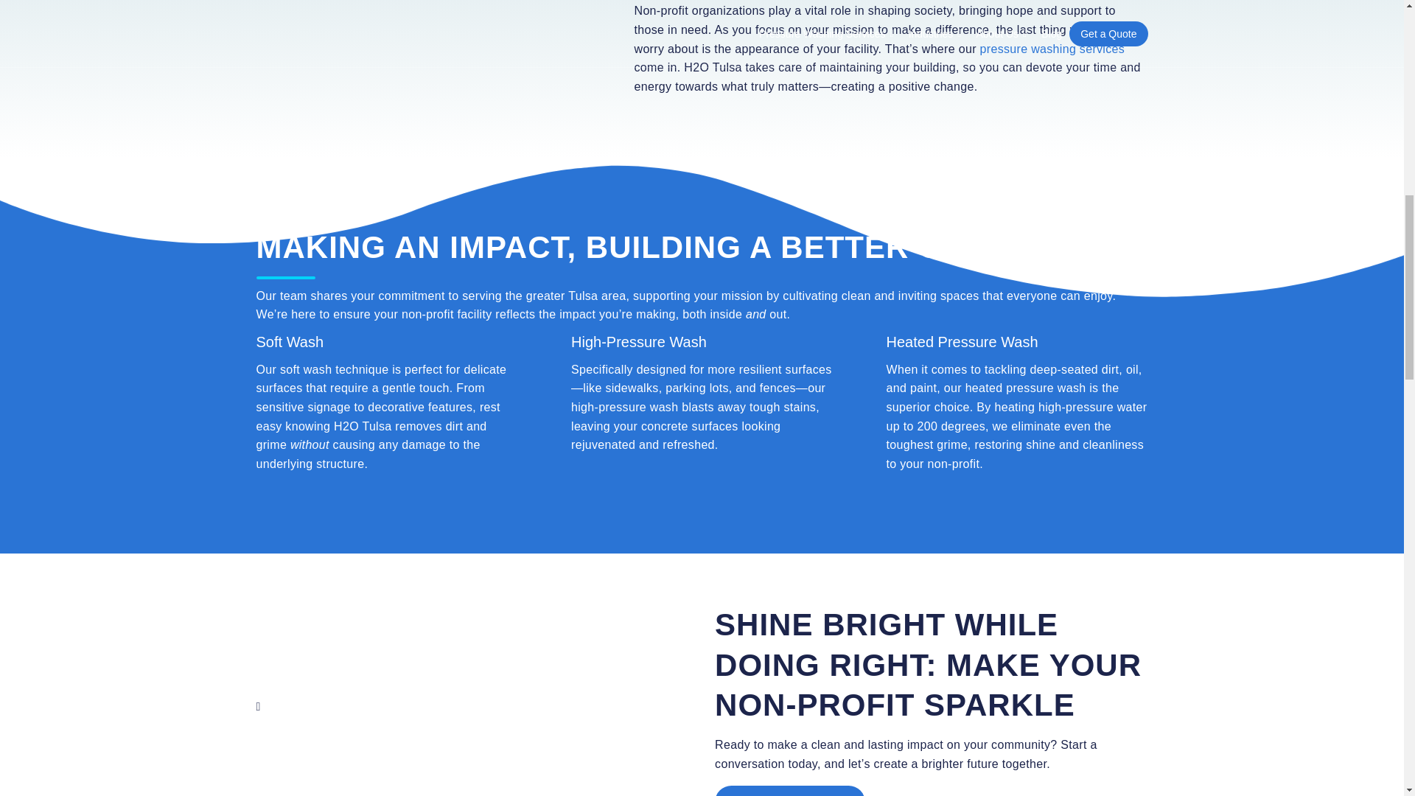  I want to click on parking lots, so click(696, 388).